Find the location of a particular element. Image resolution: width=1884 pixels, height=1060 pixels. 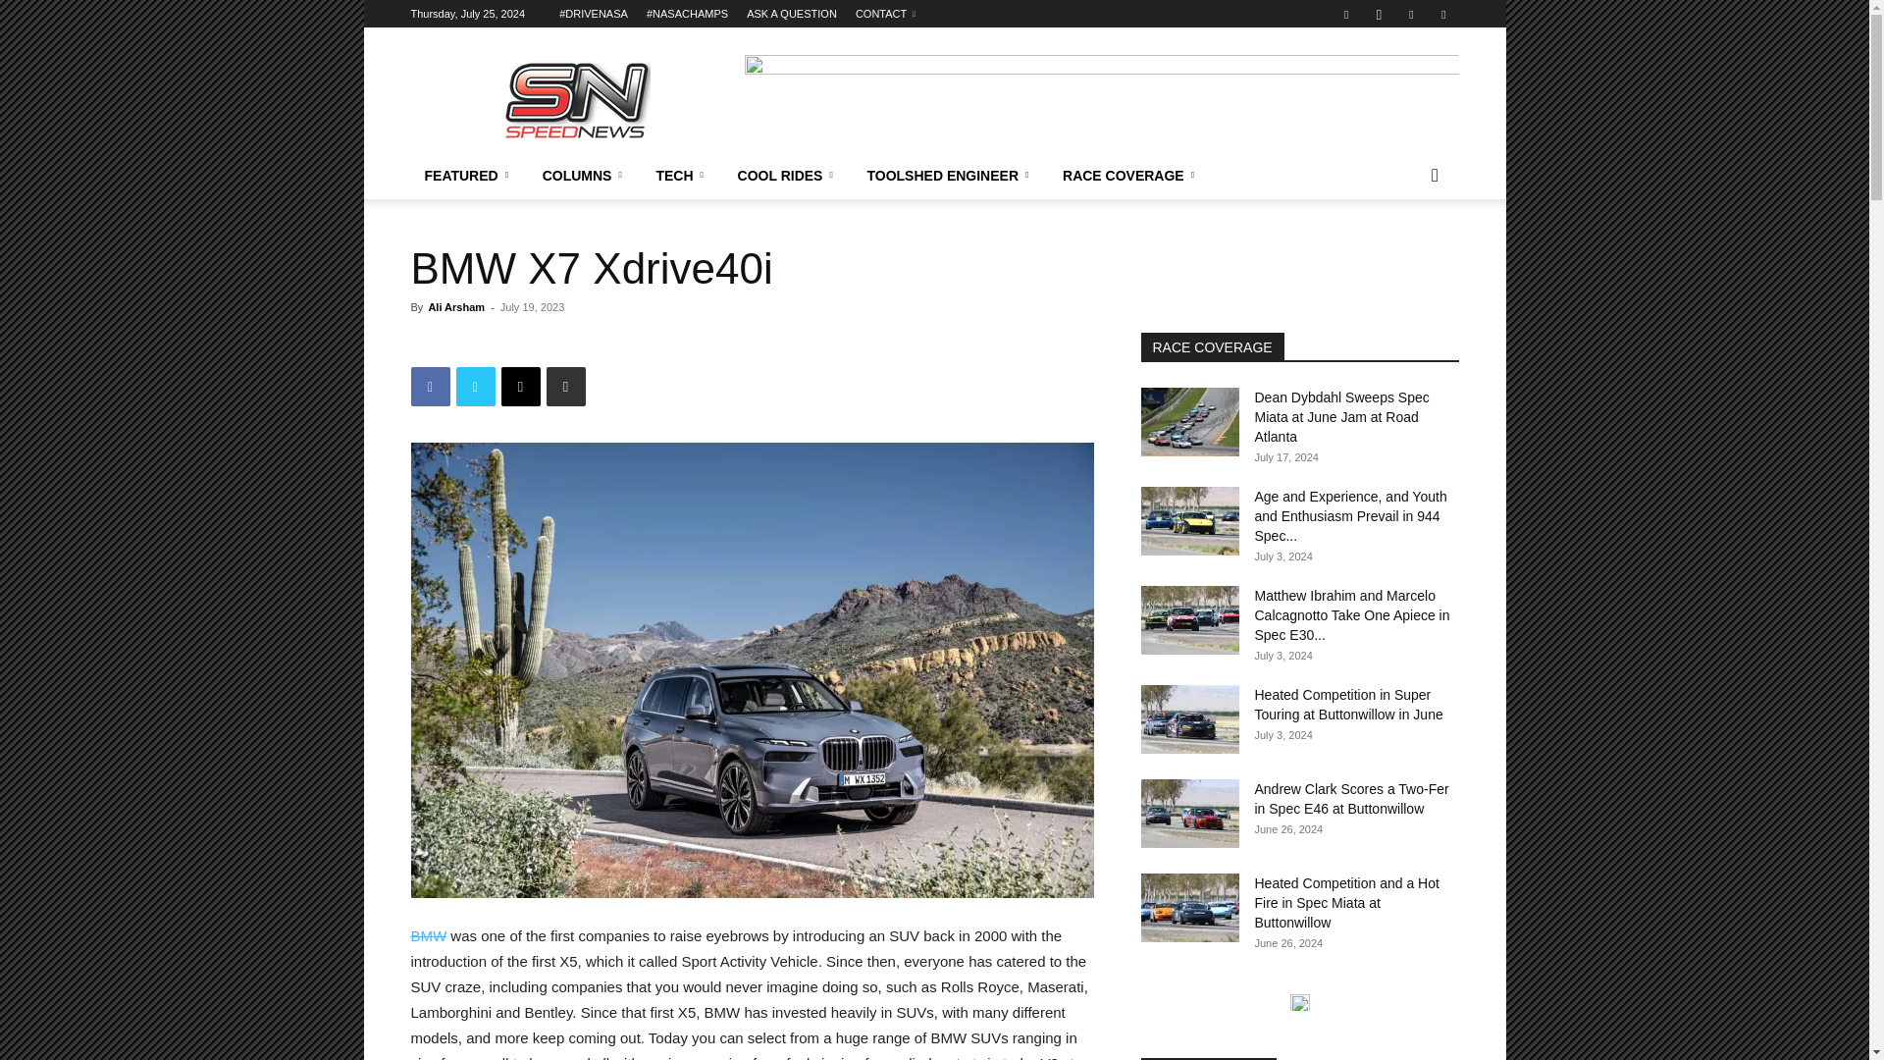

Facebook is located at coordinates (1346, 14).